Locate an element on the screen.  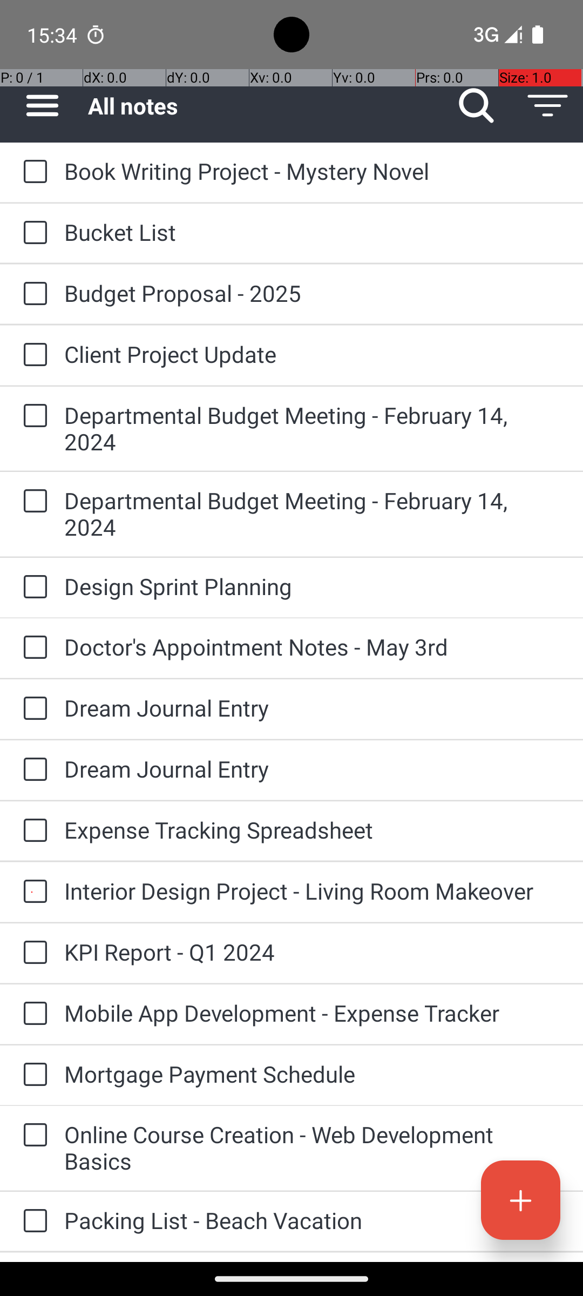
Budget Proposal - 2025 is located at coordinates (313, 293).